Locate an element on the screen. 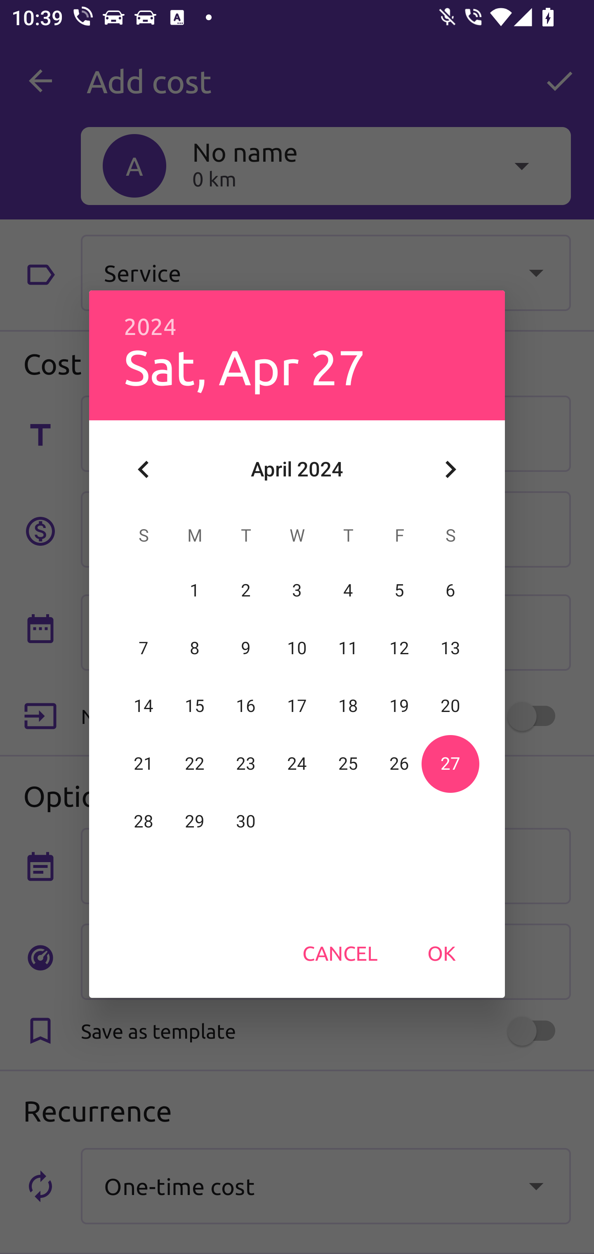 The height and width of the screenshot is (1254, 594). 1 01 April 2024 is located at coordinates (195, 590).